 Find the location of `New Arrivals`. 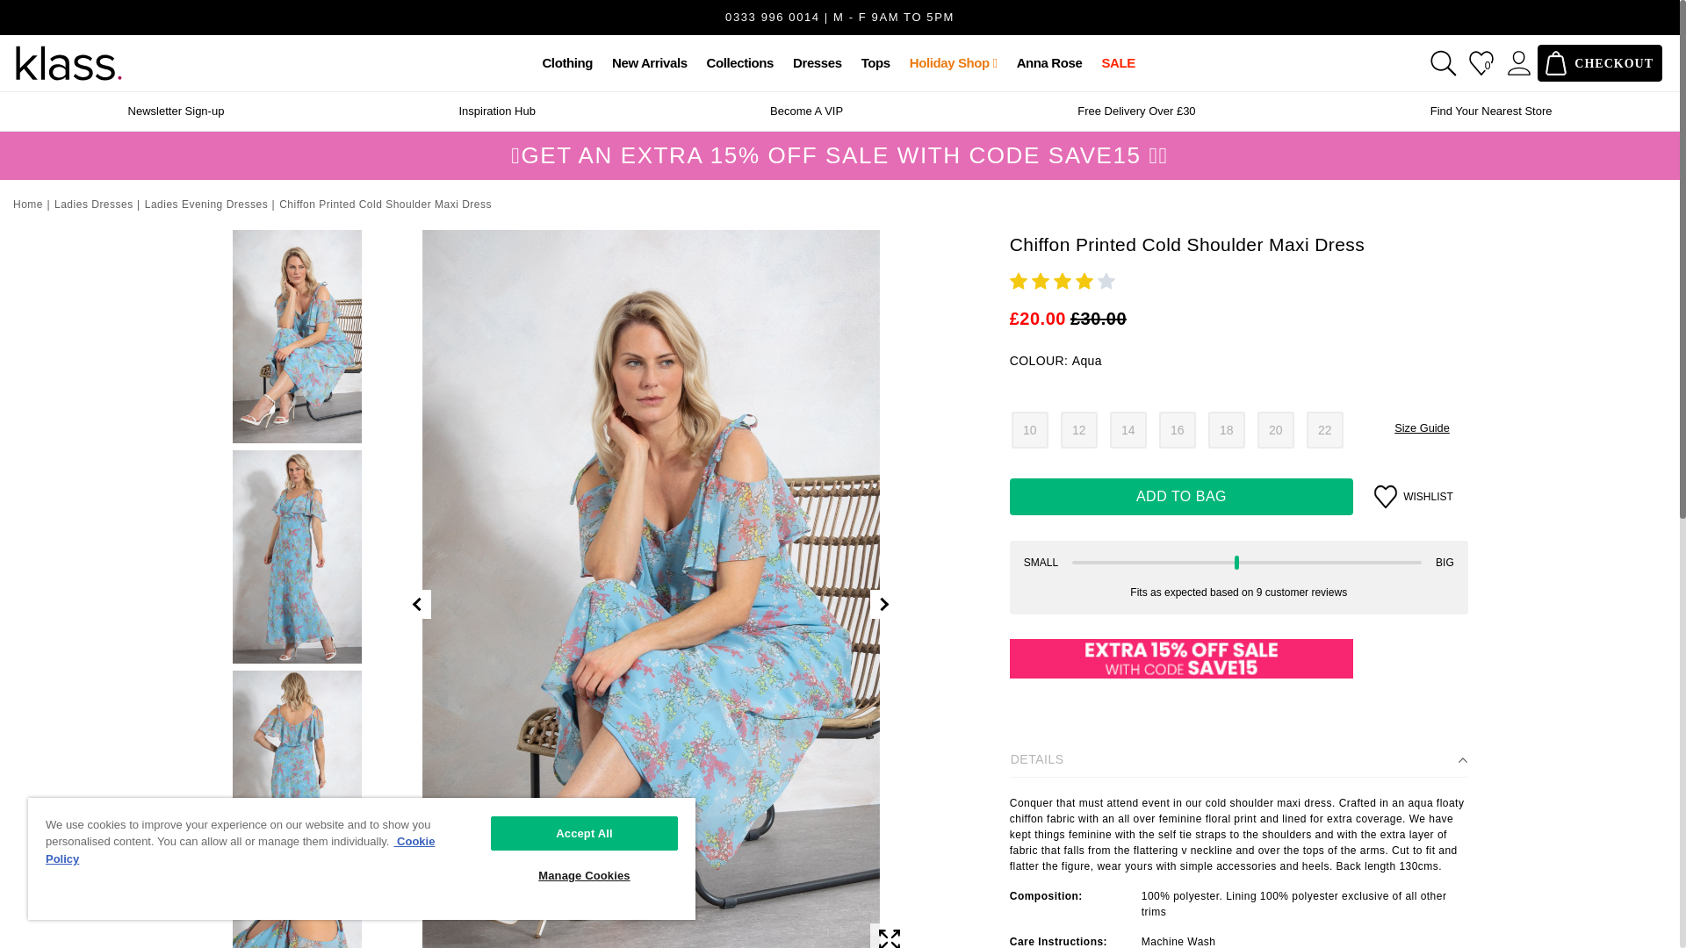

New Arrivals is located at coordinates (650, 63).